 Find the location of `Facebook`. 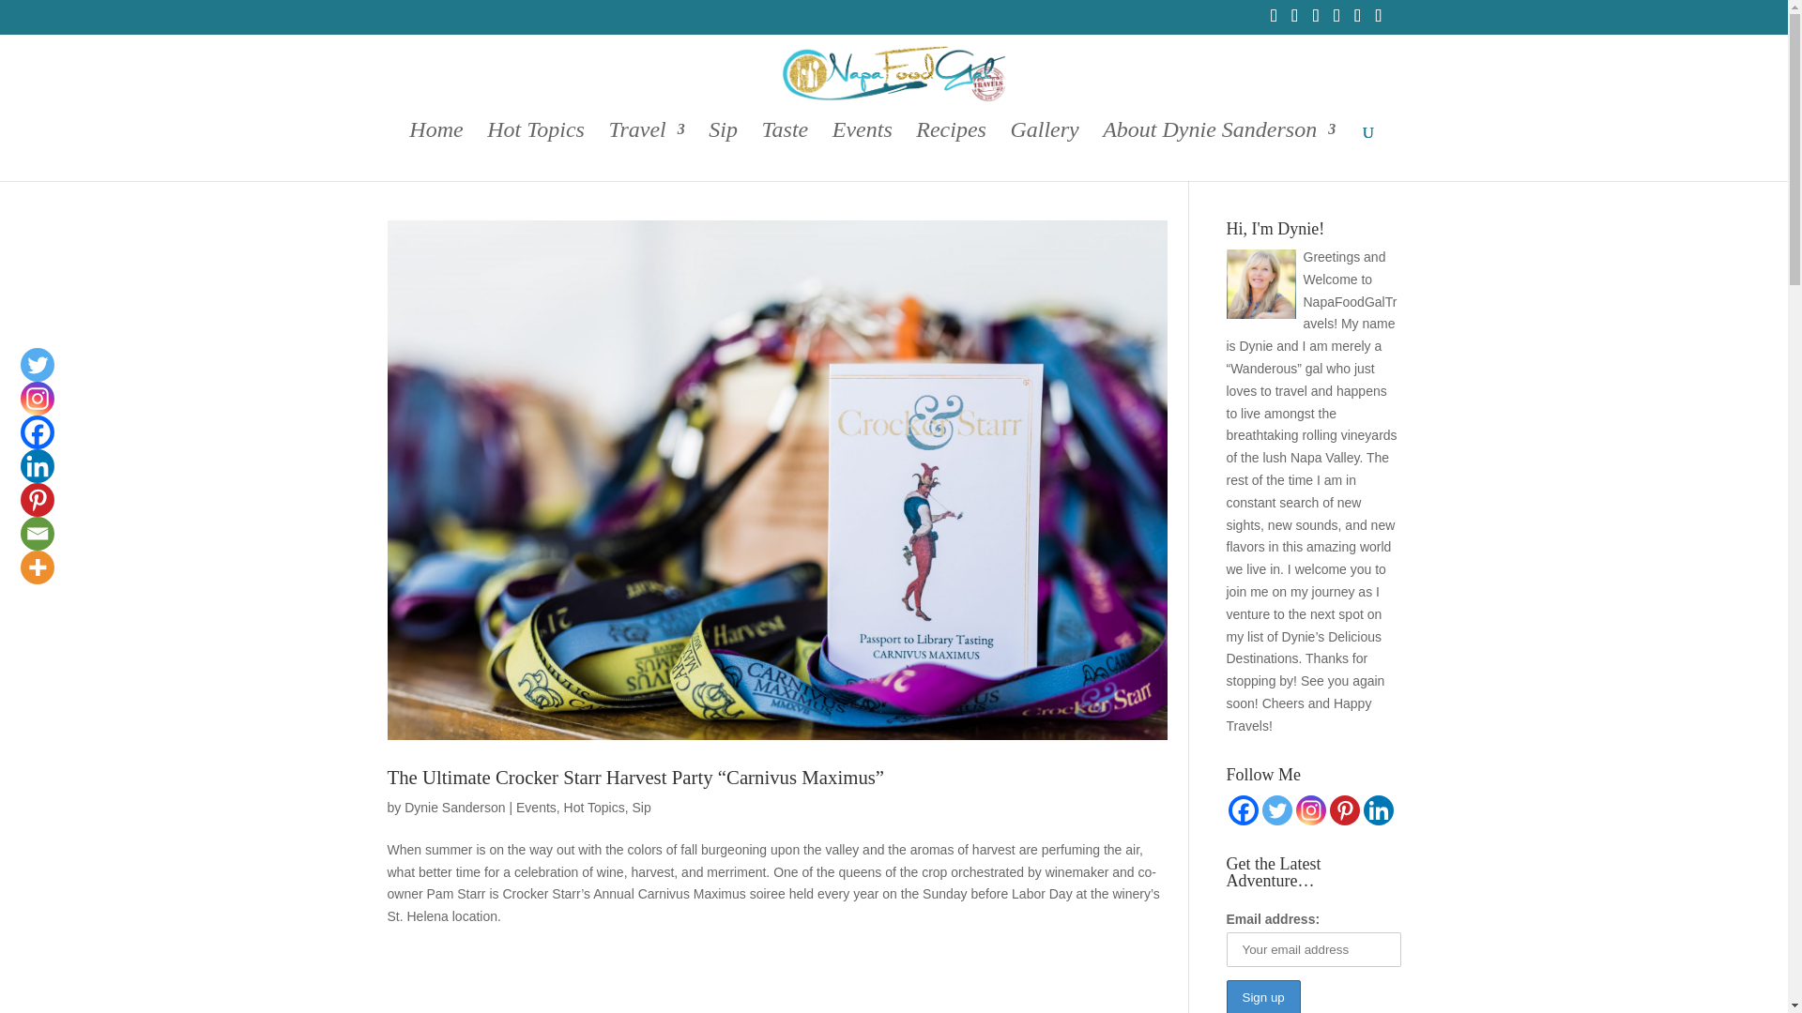

Facebook is located at coordinates (37, 431).